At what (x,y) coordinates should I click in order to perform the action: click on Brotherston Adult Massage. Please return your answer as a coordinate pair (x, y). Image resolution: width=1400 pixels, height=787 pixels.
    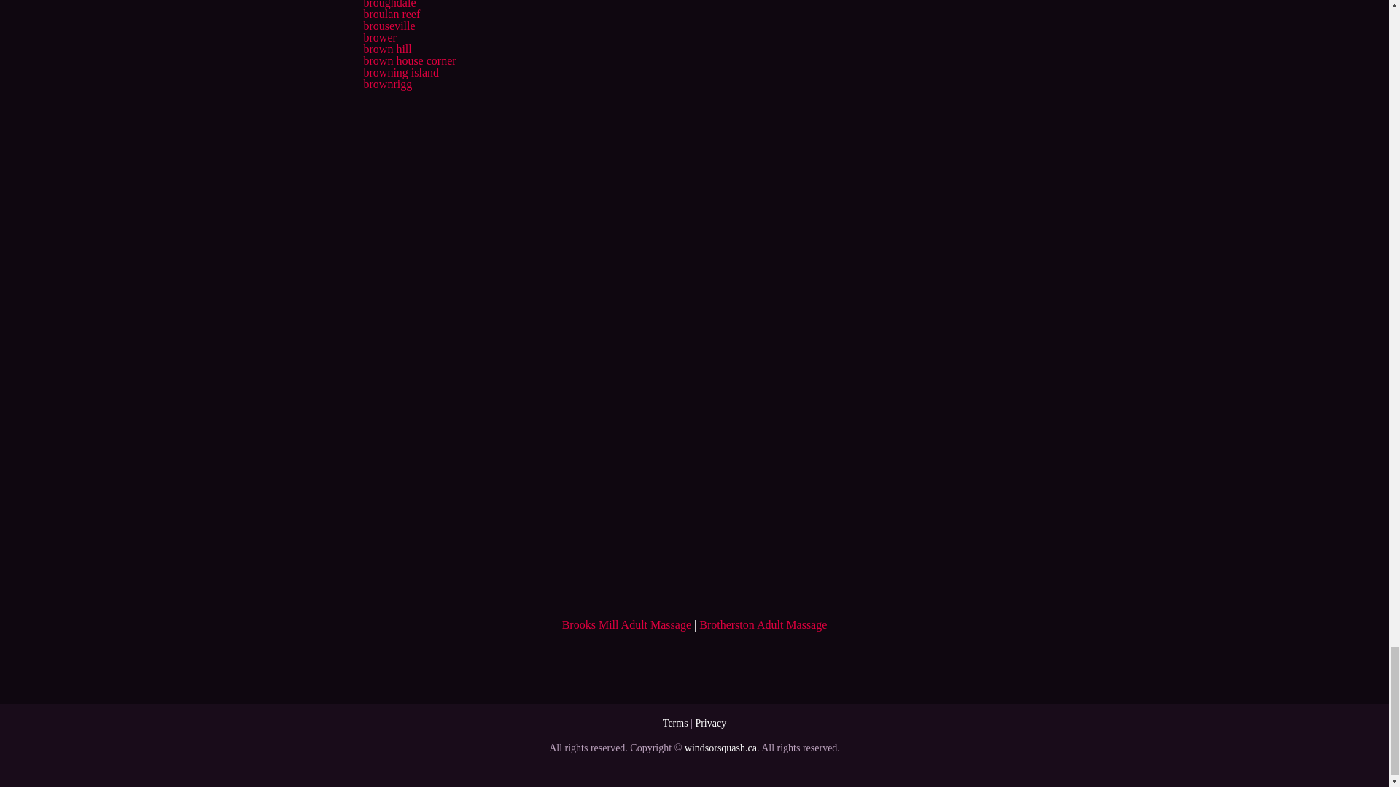
    Looking at the image, I should click on (763, 624).